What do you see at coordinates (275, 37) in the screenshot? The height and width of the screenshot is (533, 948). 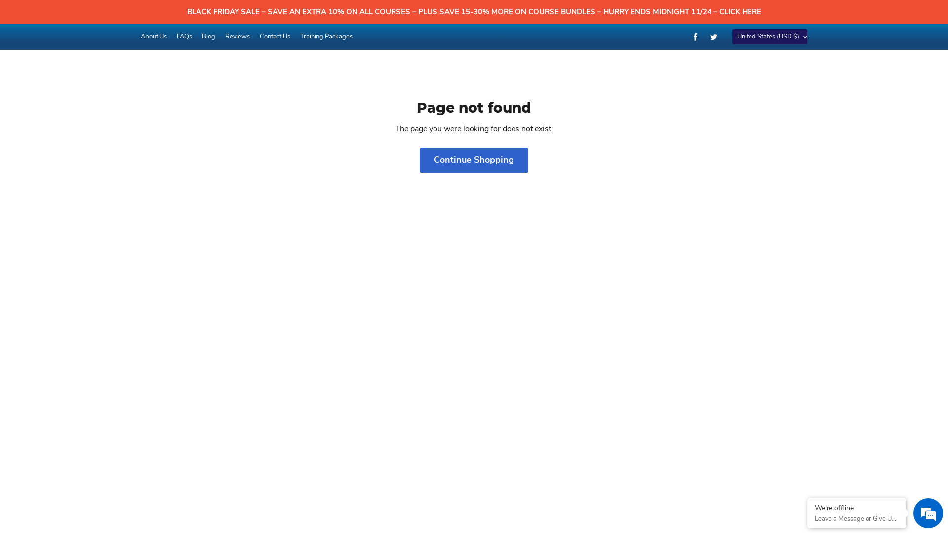 I see `Contact Us` at bounding box center [275, 37].